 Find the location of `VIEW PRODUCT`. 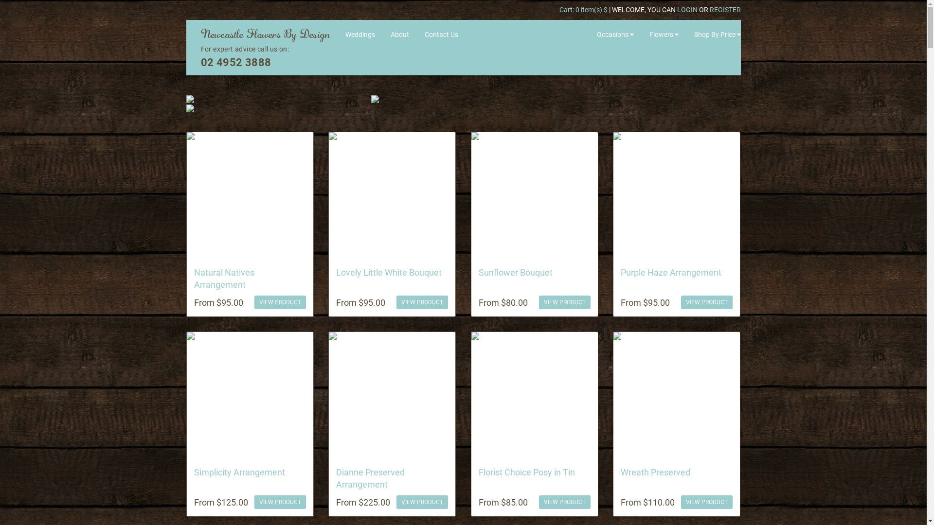

VIEW PRODUCT is located at coordinates (422, 502).